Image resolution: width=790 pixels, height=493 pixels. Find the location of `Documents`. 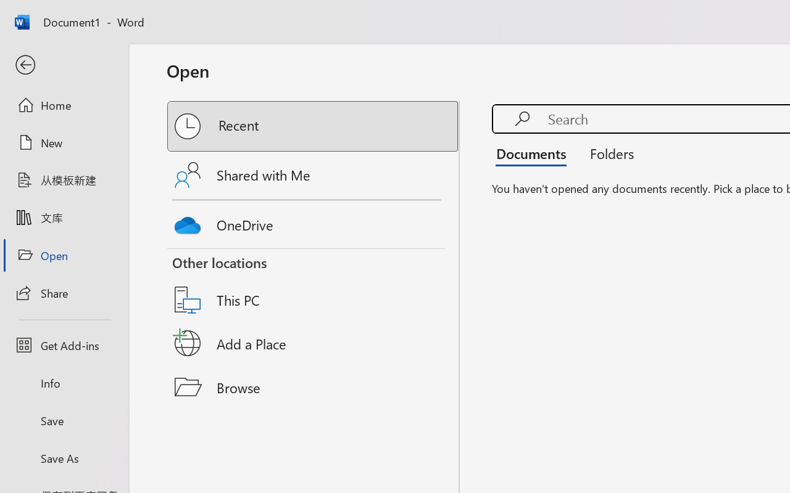

Documents is located at coordinates (534, 153).